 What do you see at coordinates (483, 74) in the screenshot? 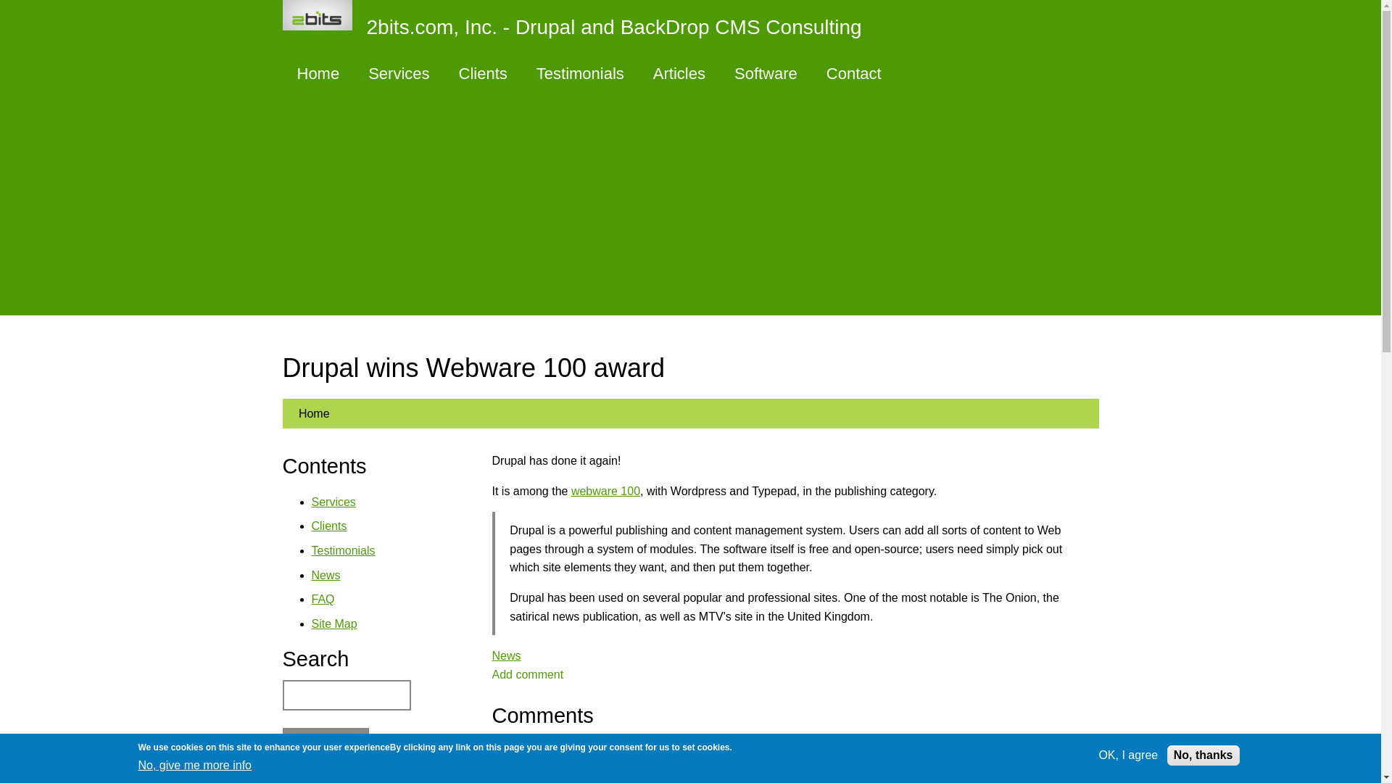
I see `Clients` at bounding box center [483, 74].